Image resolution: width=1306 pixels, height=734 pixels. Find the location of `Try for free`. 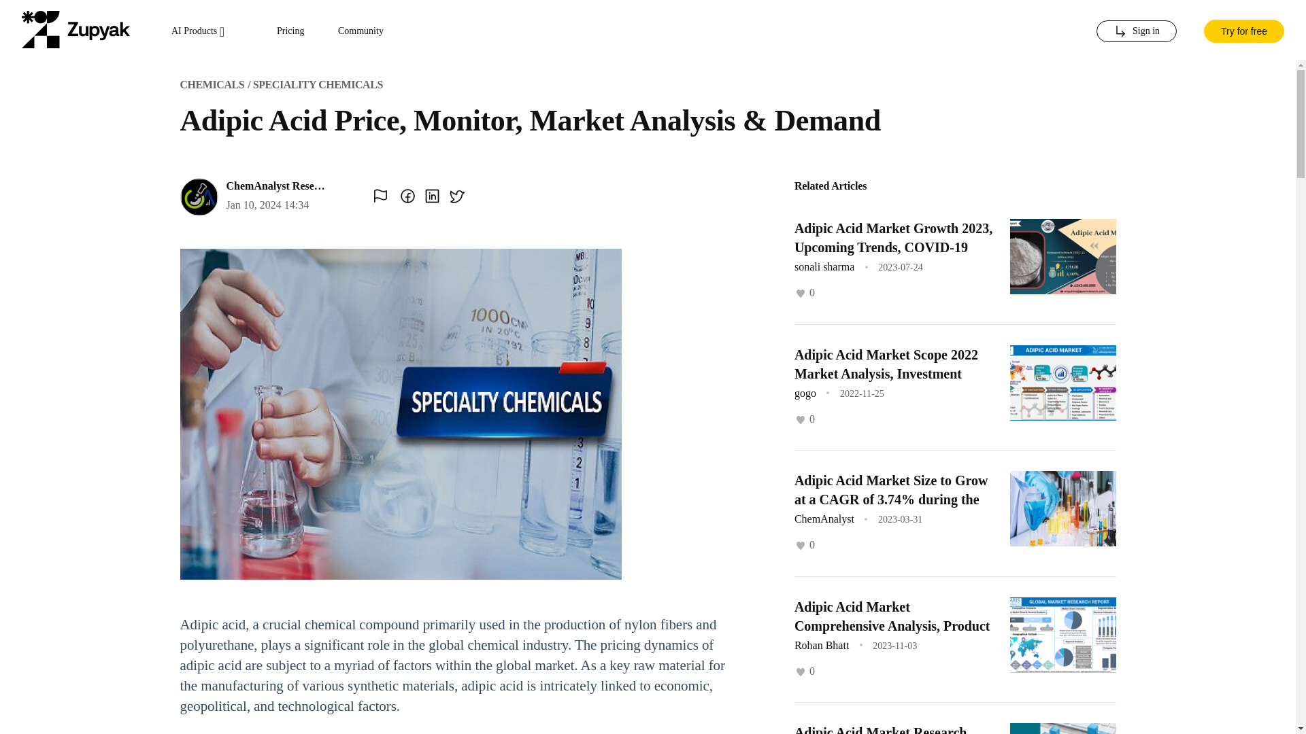

Try for free is located at coordinates (1243, 30).